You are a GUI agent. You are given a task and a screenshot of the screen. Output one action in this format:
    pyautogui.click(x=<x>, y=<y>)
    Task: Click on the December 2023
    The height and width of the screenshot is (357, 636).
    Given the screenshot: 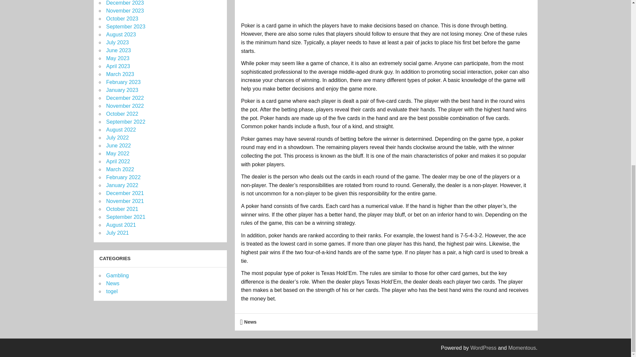 What is the action you would take?
    pyautogui.click(x=125, y=3)
    